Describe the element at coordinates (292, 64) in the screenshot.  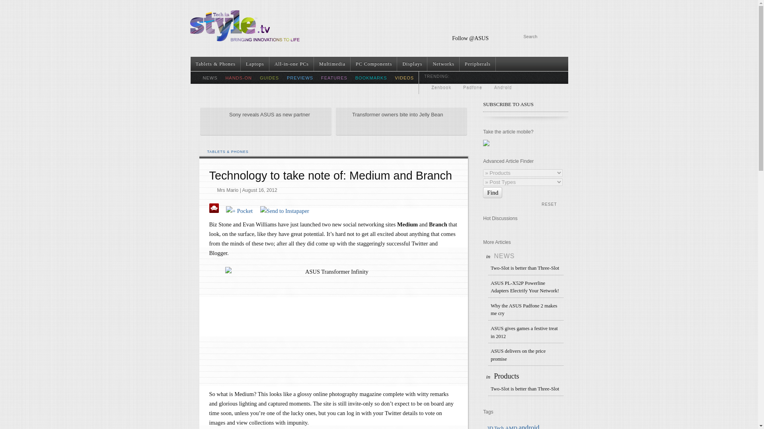
I see `All-in-one PCs` at that location.